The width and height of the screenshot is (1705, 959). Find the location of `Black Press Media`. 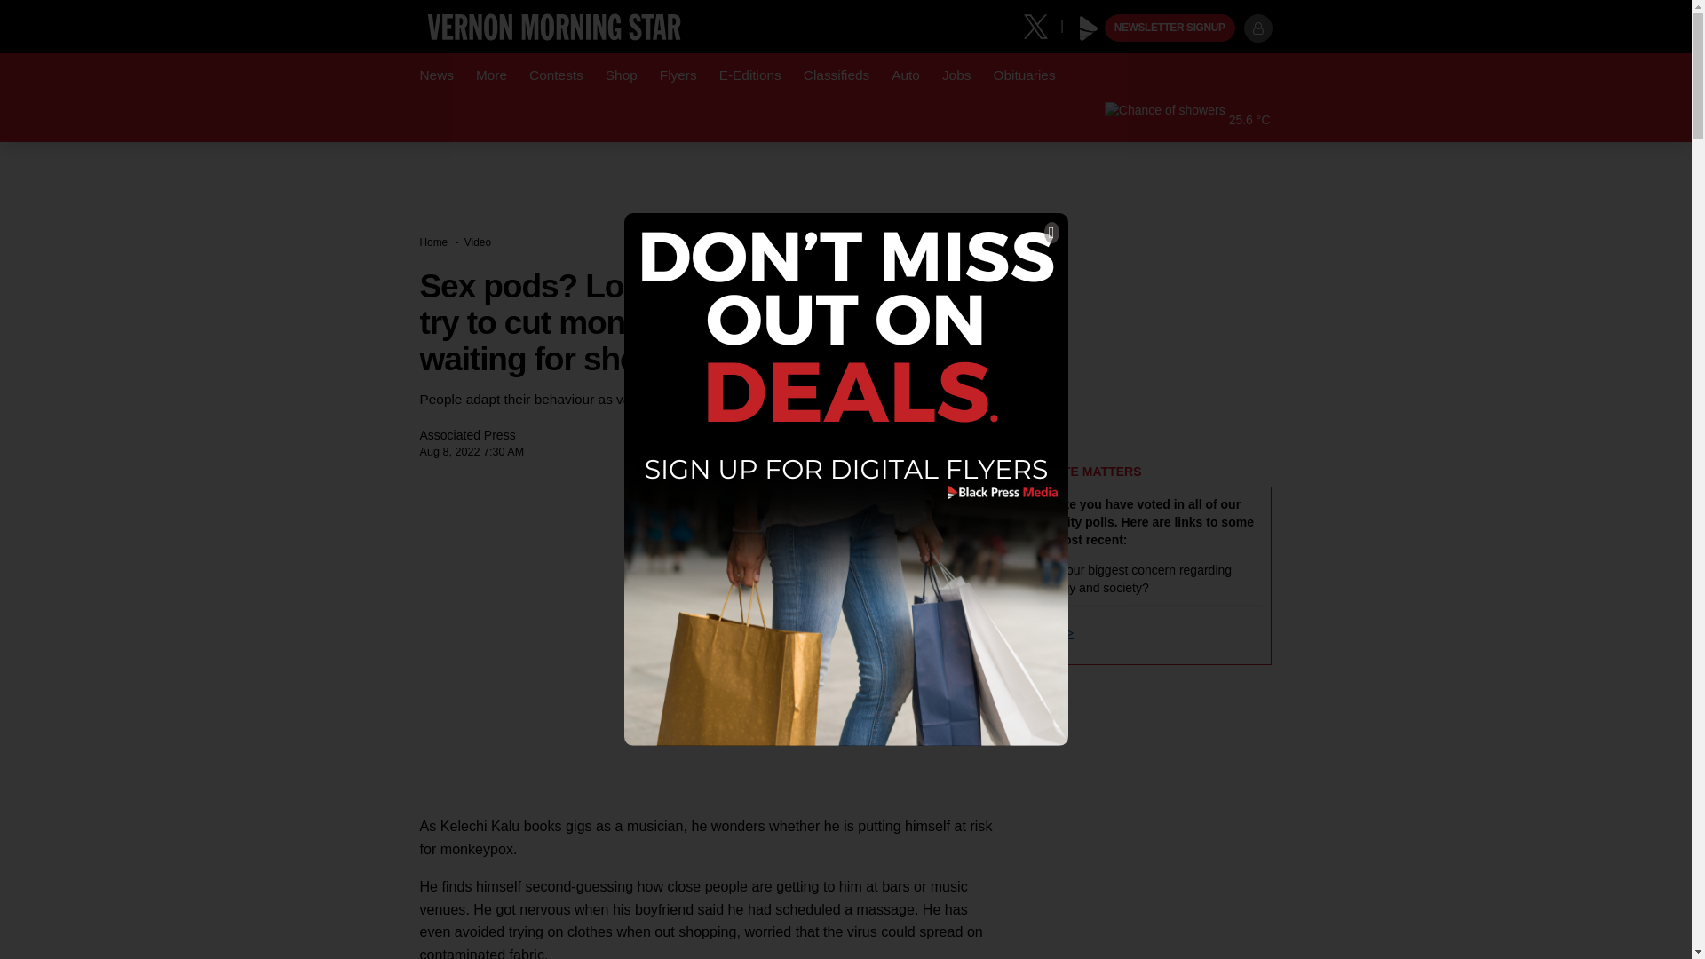

Black Press Media is located at coordinates (1089, 28).